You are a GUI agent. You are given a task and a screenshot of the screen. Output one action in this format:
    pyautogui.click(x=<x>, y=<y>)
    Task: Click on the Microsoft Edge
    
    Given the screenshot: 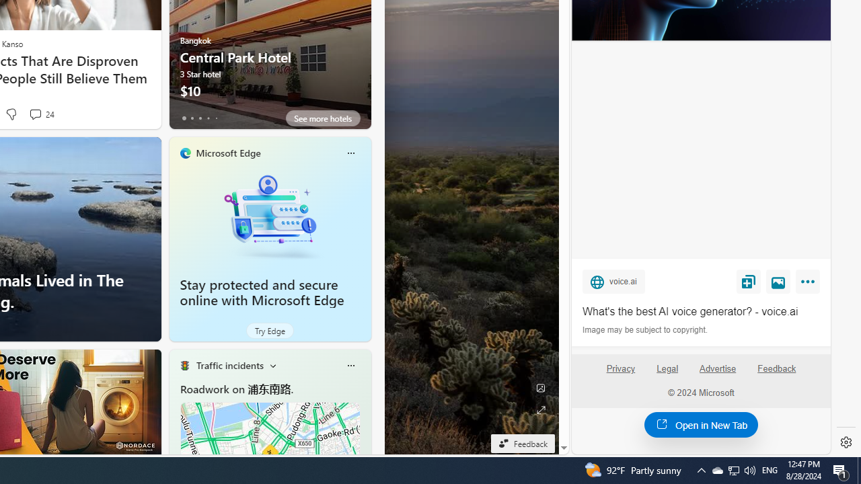 What is the action you would take?
    pyautogui.click(x=227, y=153)
    